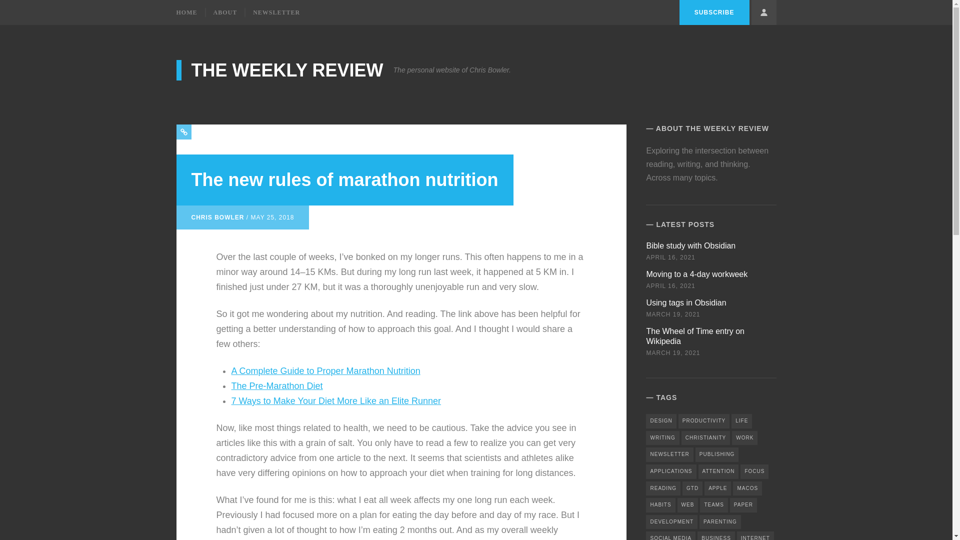  I want to click on ATTENTION, so click(717, 488).